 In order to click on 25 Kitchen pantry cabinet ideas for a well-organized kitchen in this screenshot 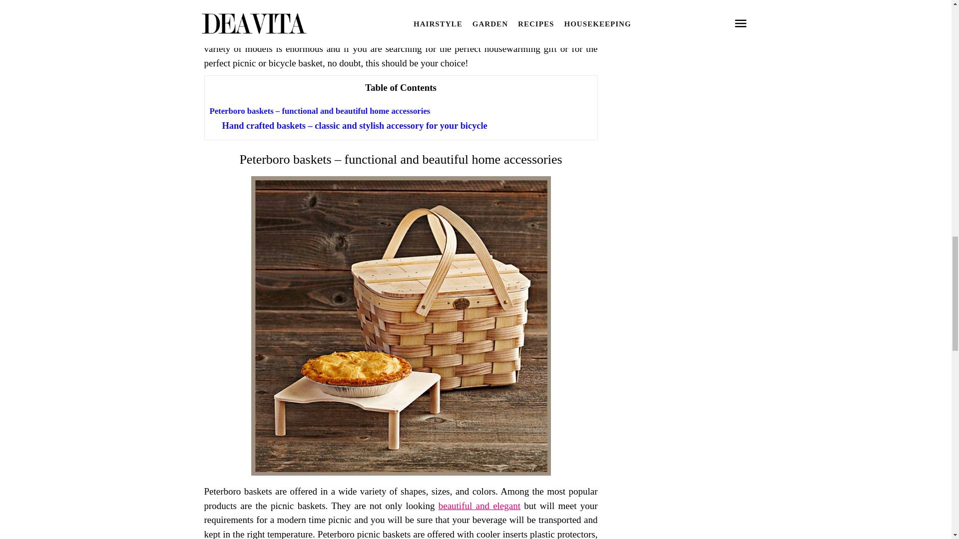, I will do `click(479, 506)`.